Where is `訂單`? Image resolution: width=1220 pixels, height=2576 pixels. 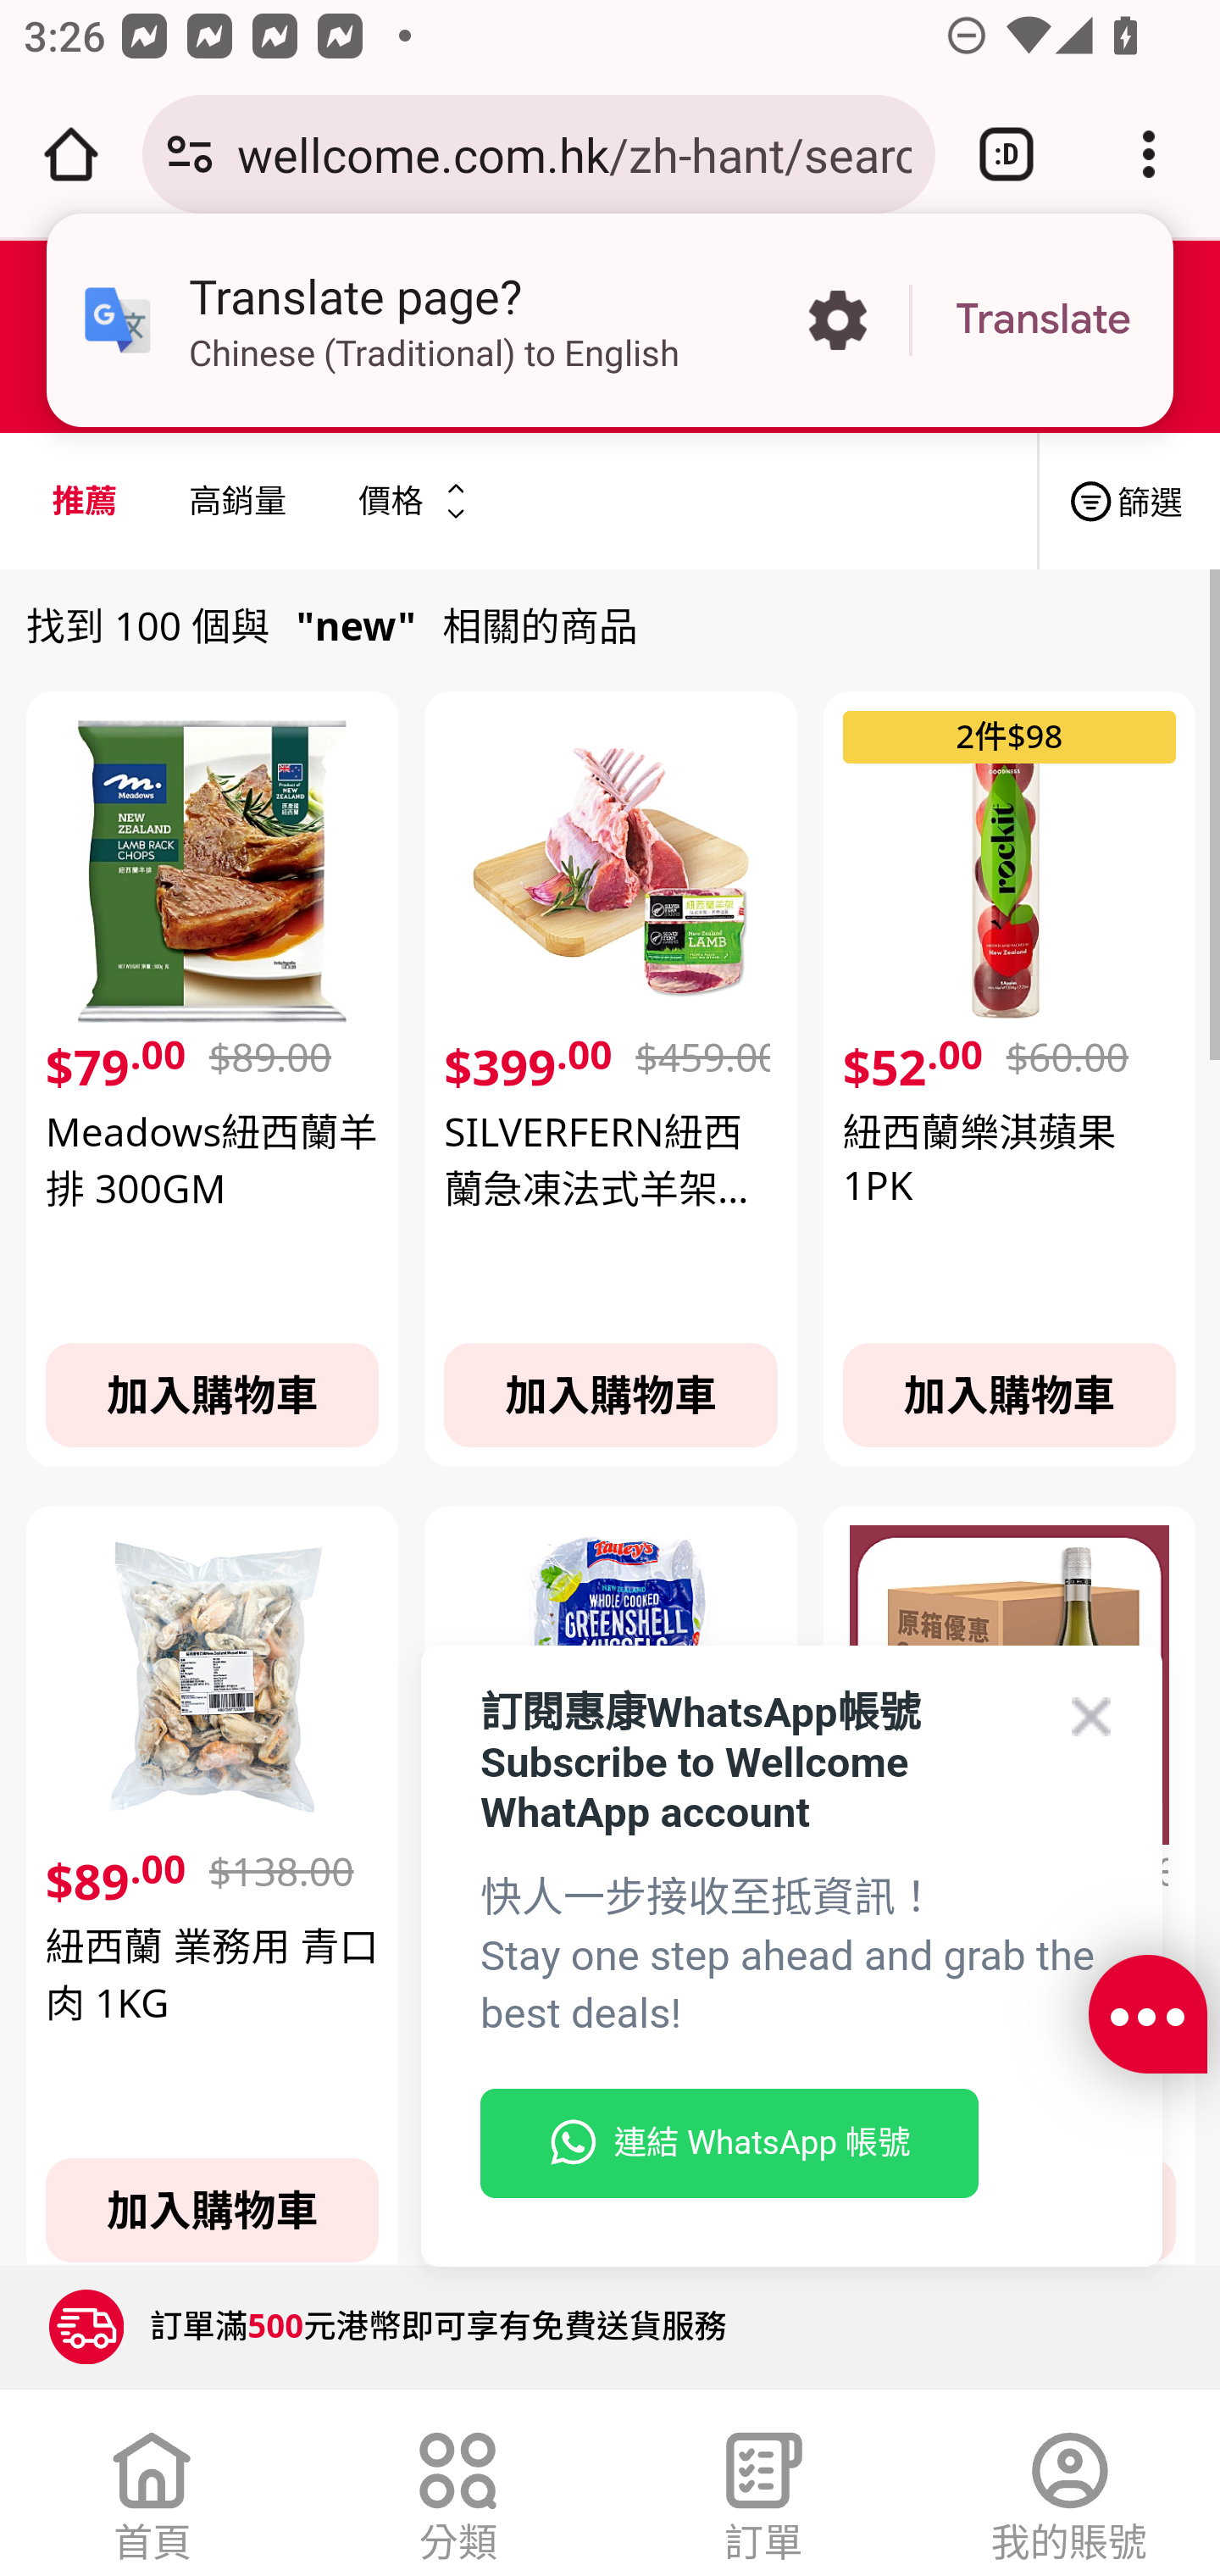 訂單 is located at coordinates (763, 2490).